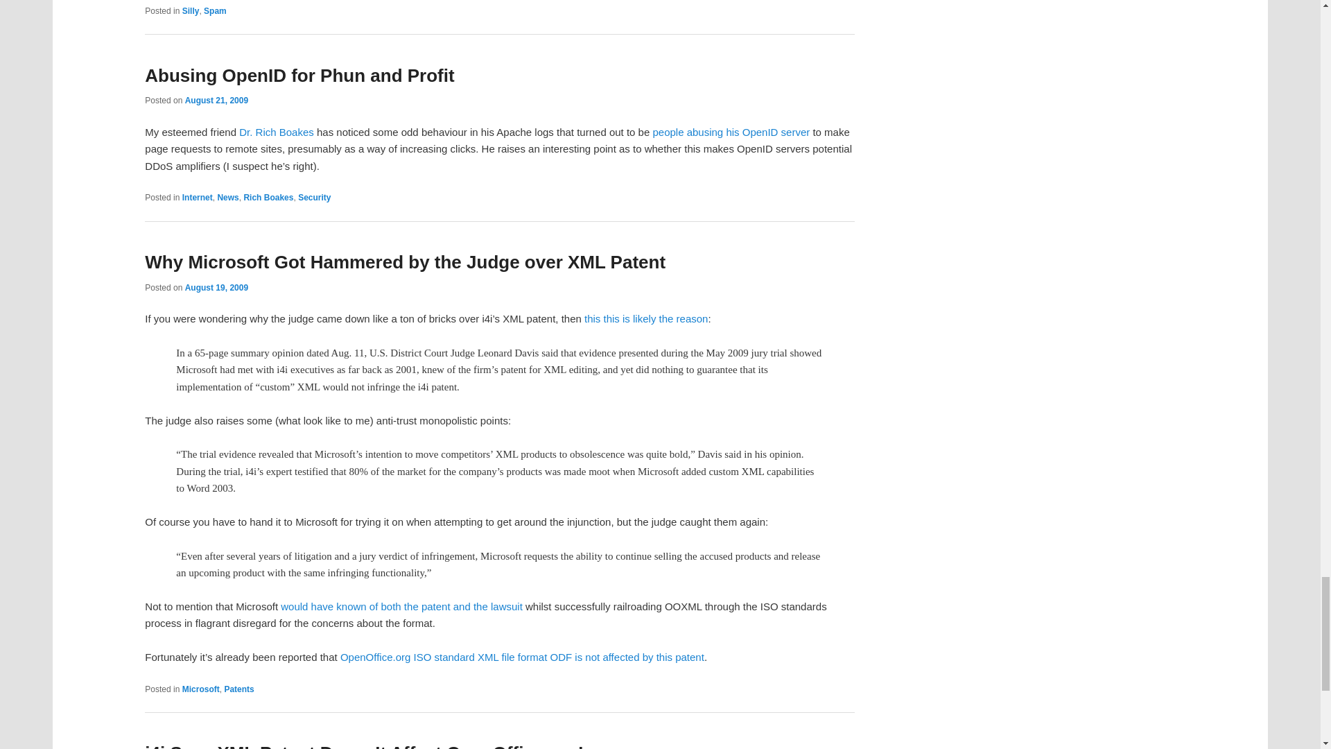 Image resolution: width=1331 pixels, height=749 pixels. Describe the element at coordinates (216, 101) in the screenshot. I see `6:16 pm` at that location.